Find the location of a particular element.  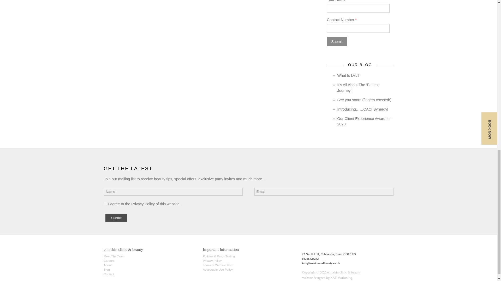

Submit is located at coordinates (337, 42).